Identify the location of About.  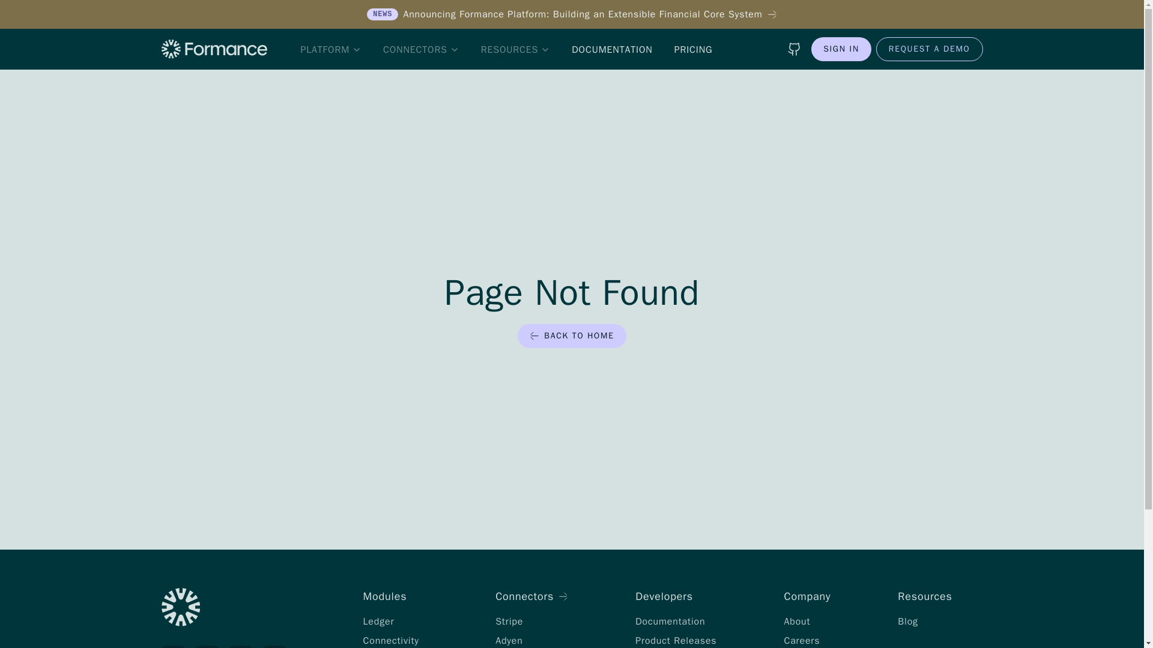
(797, 622).